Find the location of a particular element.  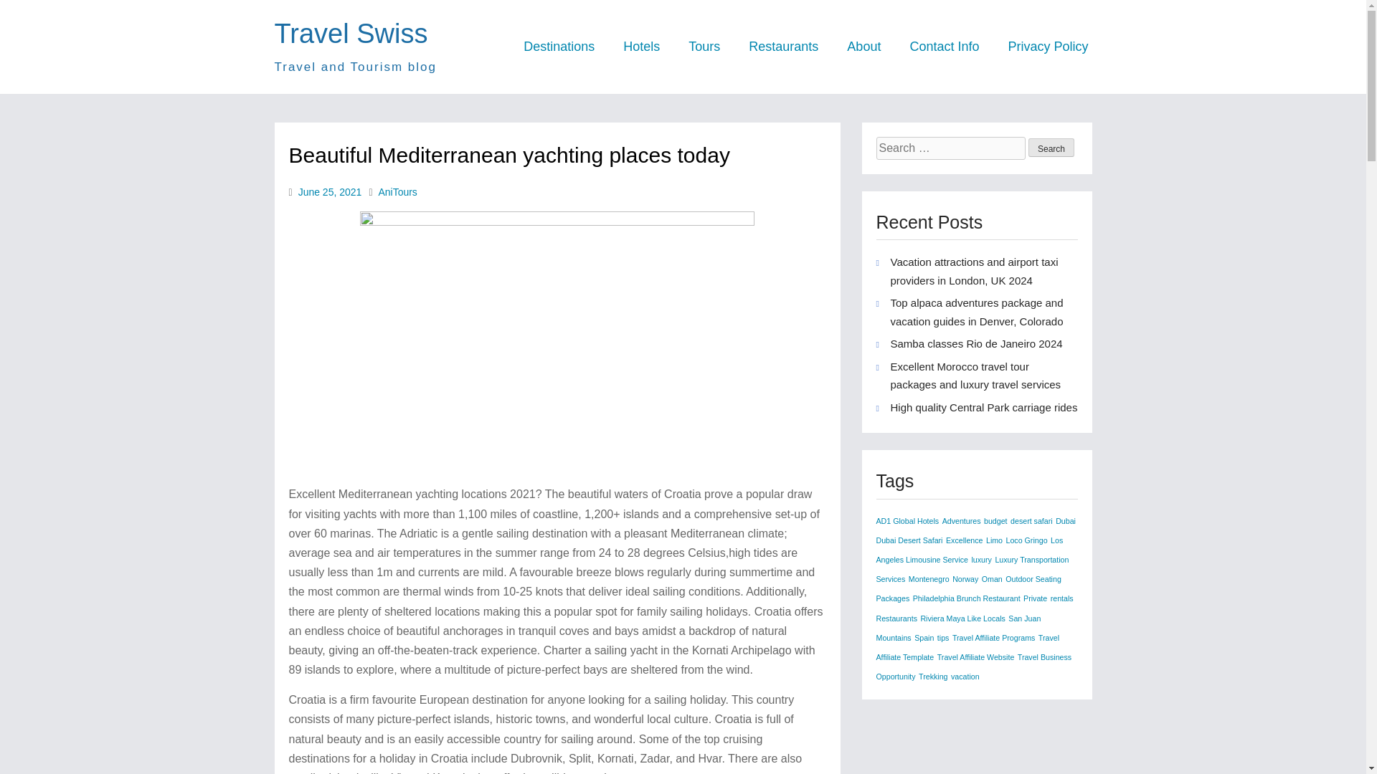

desert safari is located at coordinates (1031, 521).